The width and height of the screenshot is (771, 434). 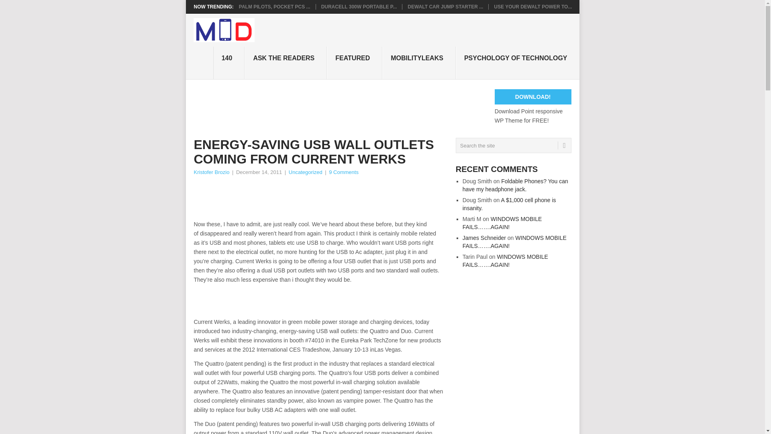 What do you see at coordinates (513, 145) in the screenshot?
I see `Search the site` at bounding box center [513, 145].